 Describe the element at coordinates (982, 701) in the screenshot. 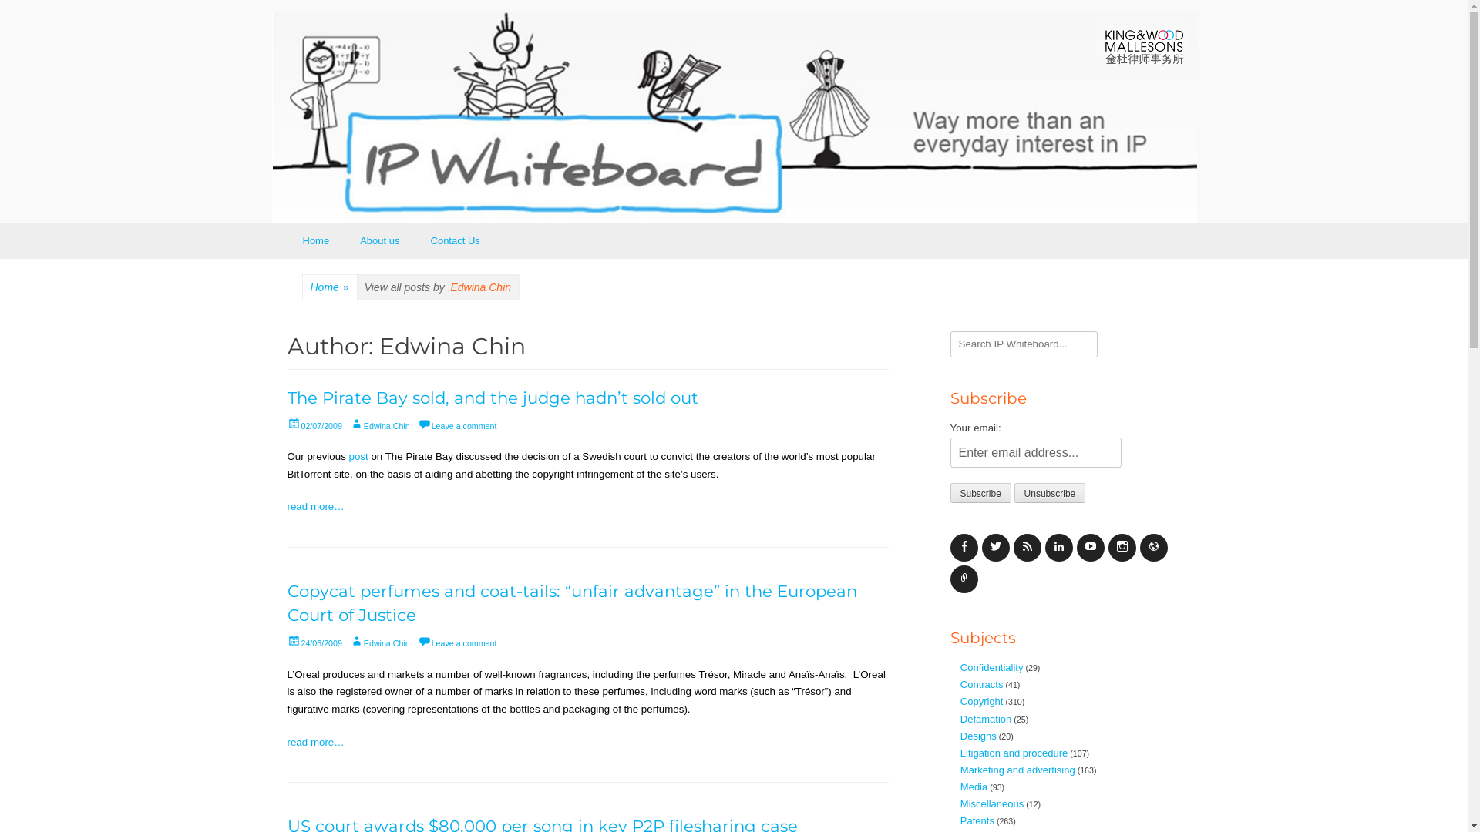

I see `Copyright` at that location.